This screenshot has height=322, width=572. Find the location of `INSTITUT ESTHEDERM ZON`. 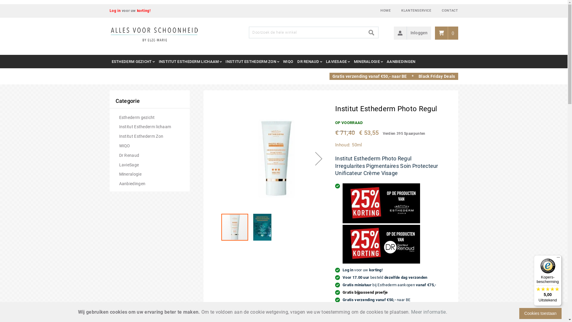

INSTITUT ESTHEDERM ZON is located at coordinates (252, 61).